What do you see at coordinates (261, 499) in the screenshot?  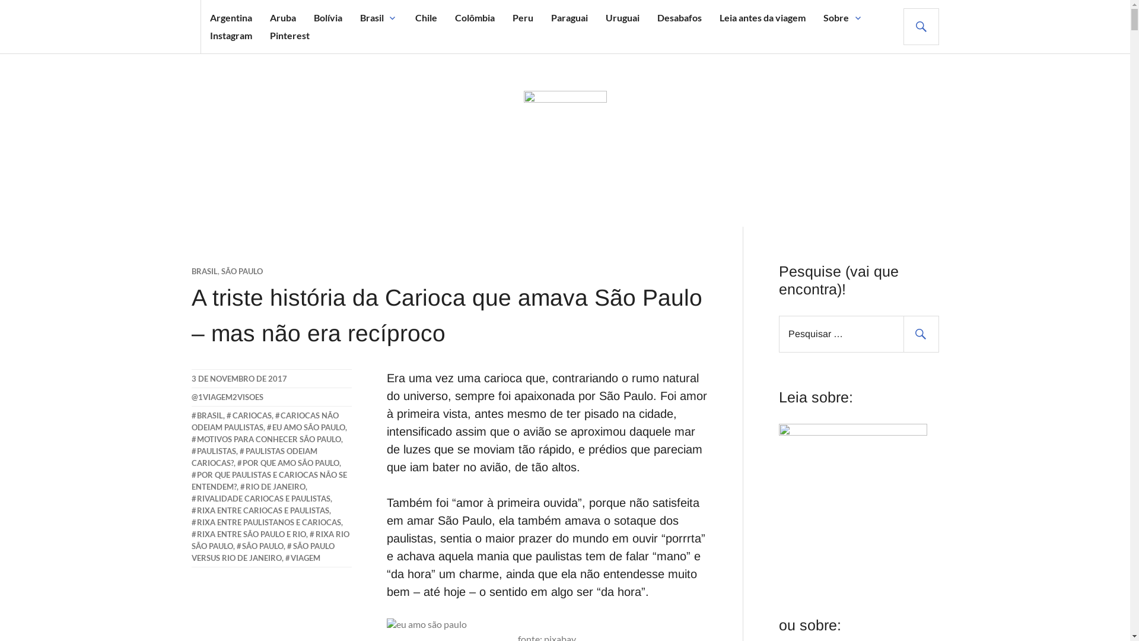 I see `RIVALIDADE CARIOCAS E PAULISTAS` at bounding box center [261, 499].